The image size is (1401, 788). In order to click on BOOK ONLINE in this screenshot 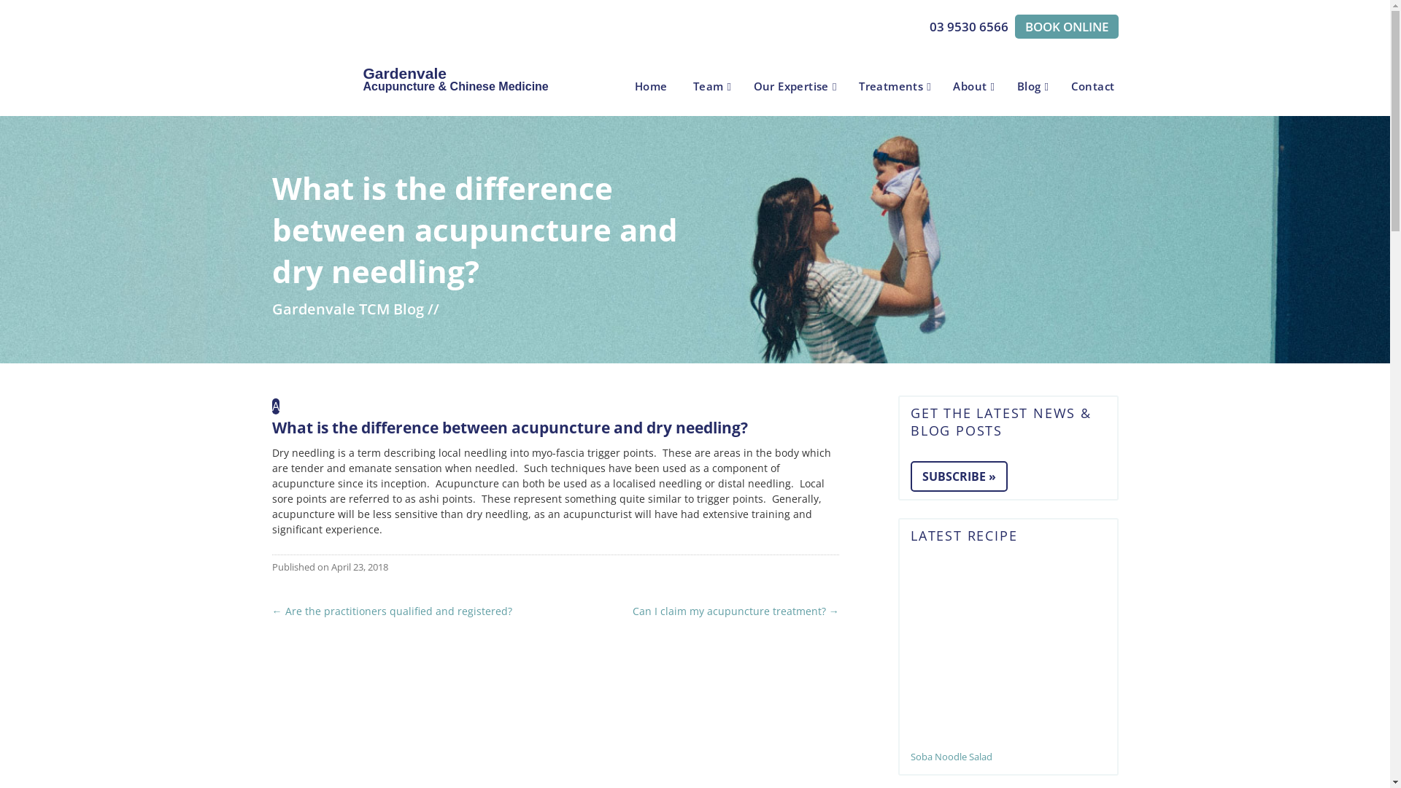, I will do `click(1066, 26)`.